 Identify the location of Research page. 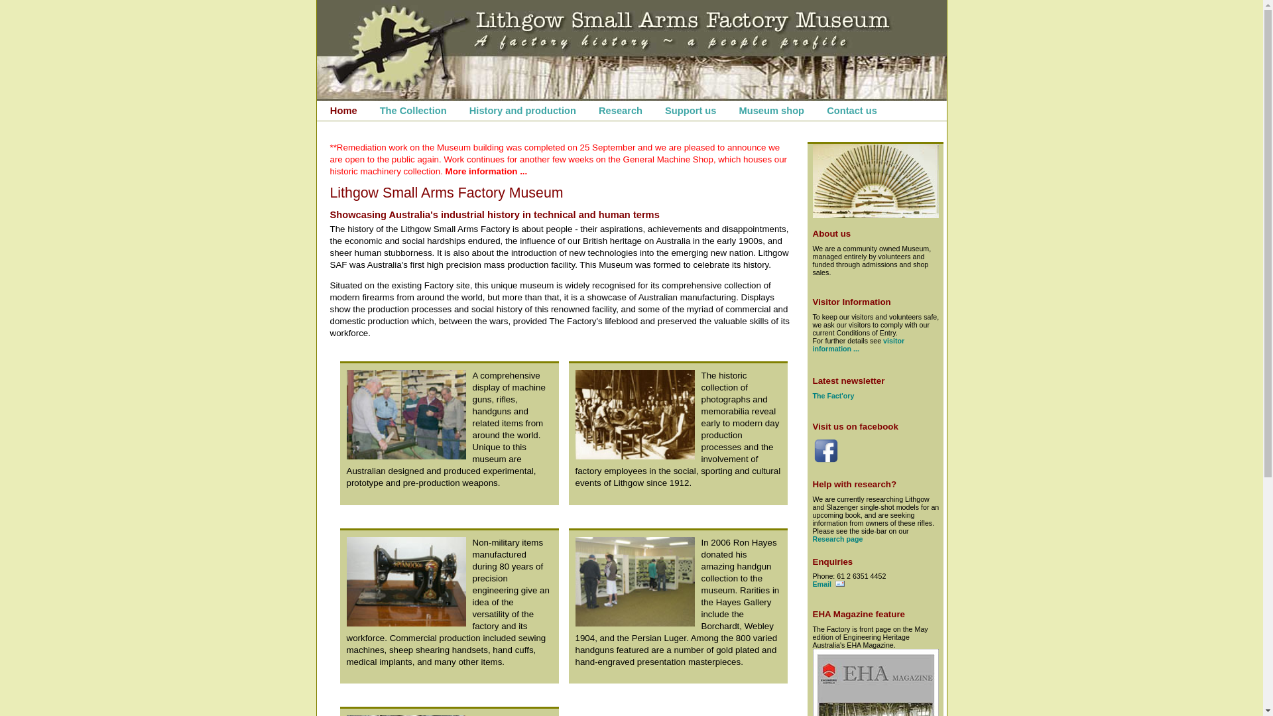
(838, 539).